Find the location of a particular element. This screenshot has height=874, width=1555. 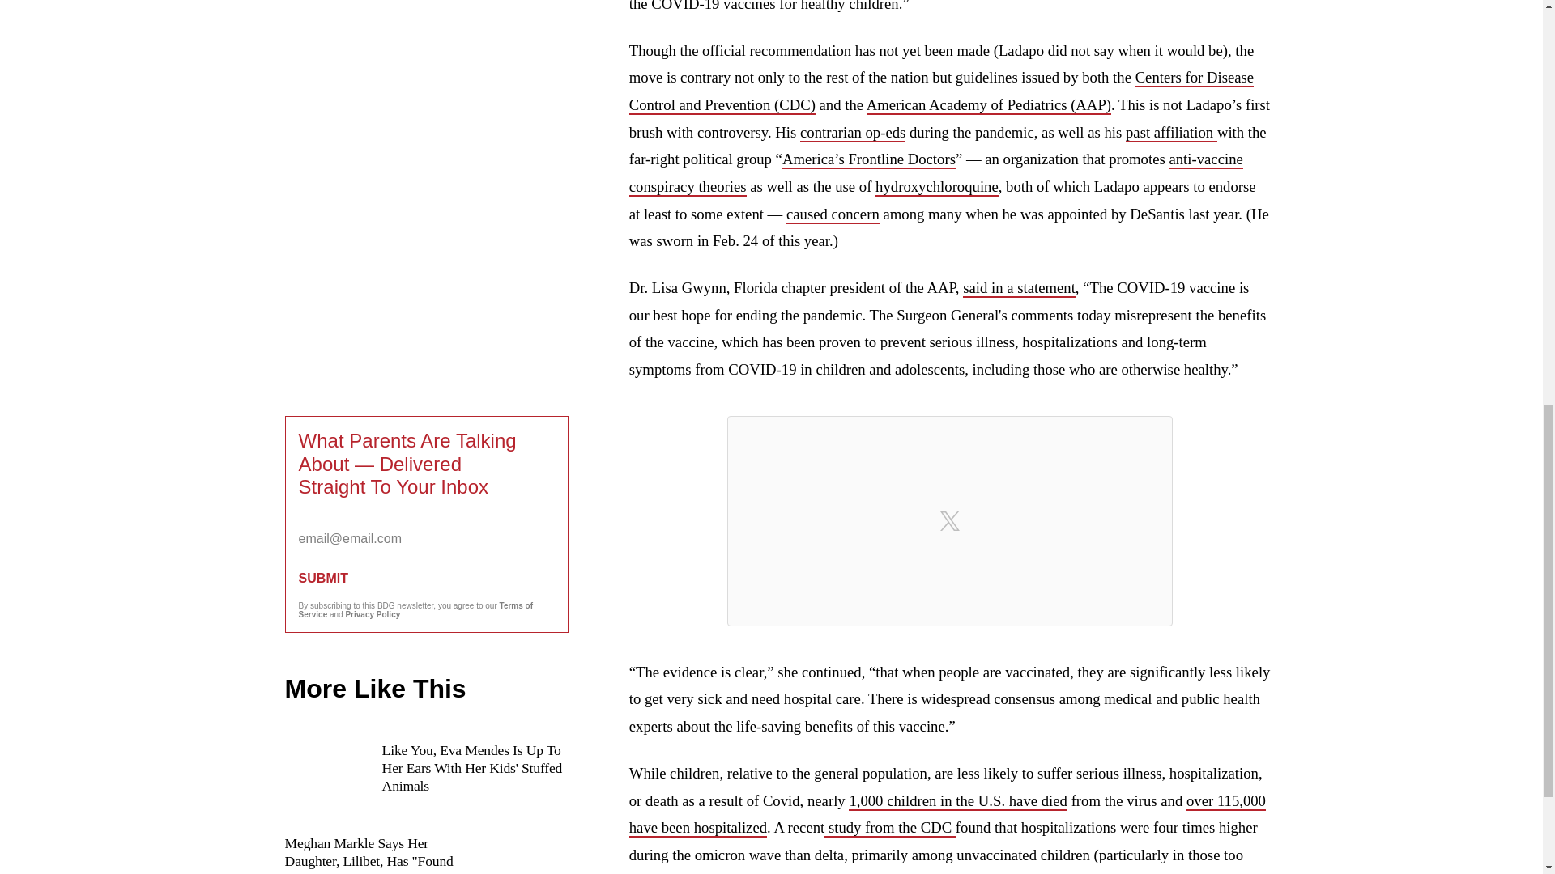

hydroxychloroquine is located at coordinates (936, 188).